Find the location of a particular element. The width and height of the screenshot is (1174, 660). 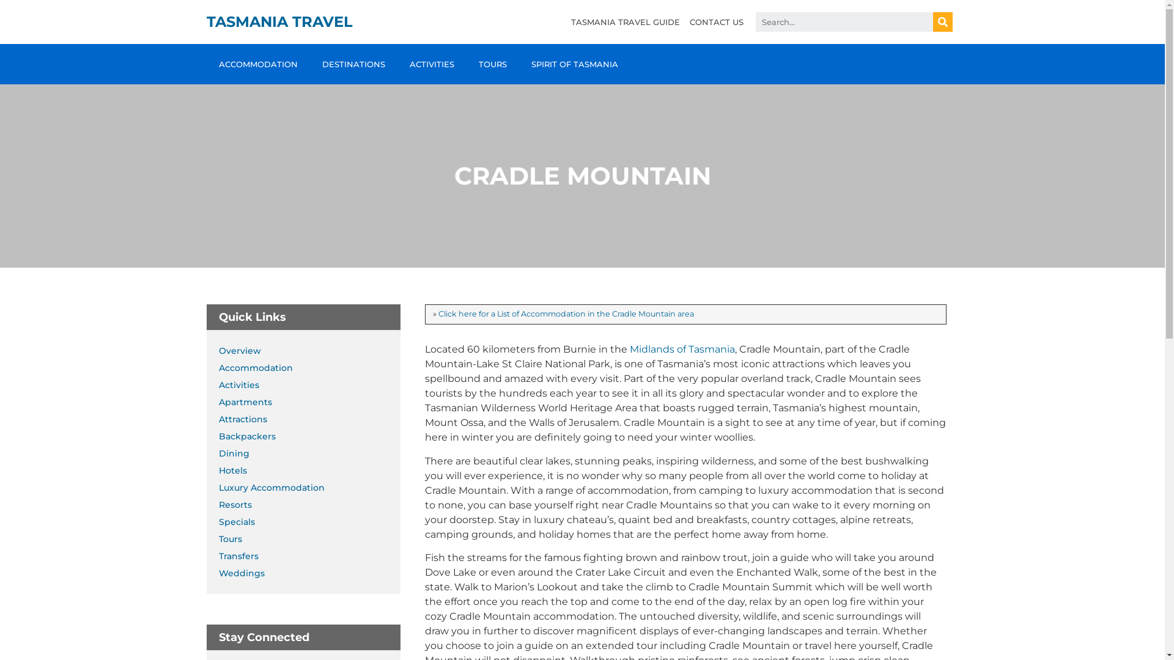

Apartments is located at coordinates (310, 402).